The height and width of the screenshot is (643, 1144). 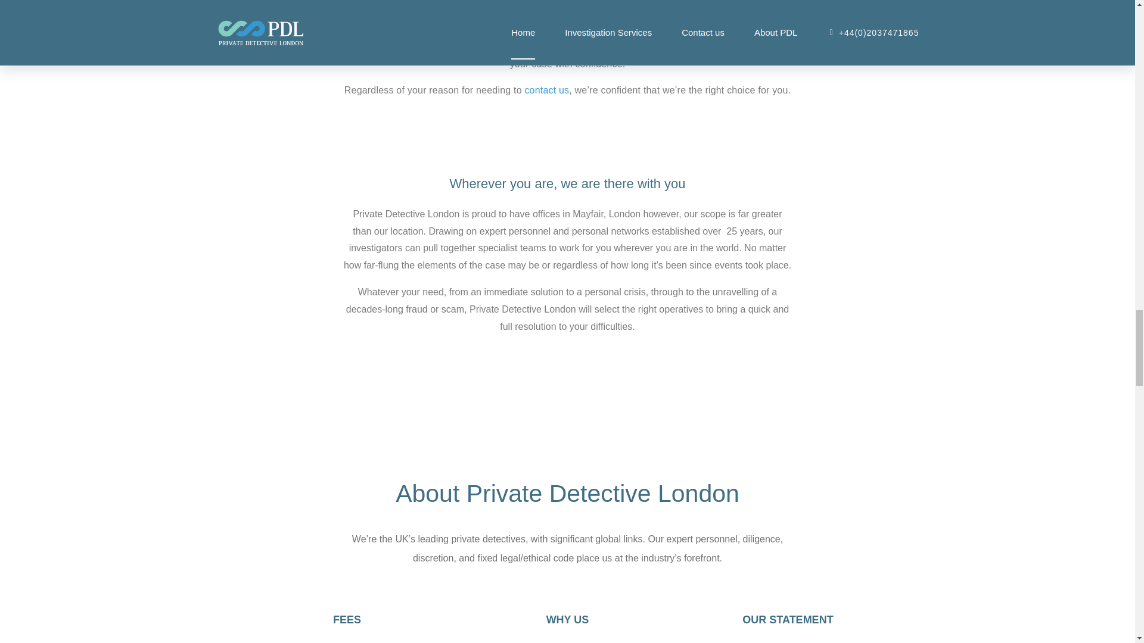 What do you see at coordinates (547, 30) in the screenshot?
I see `Criminal Defence London` at bounding box center [547, 30].